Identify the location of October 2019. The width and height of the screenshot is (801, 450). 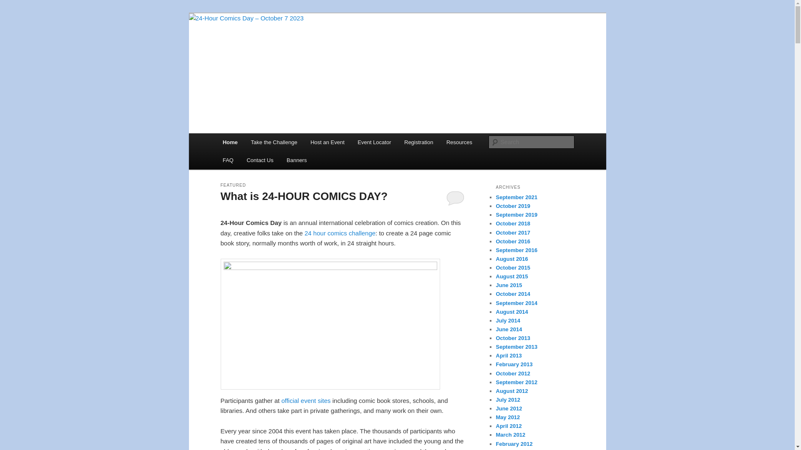
(513, 206).